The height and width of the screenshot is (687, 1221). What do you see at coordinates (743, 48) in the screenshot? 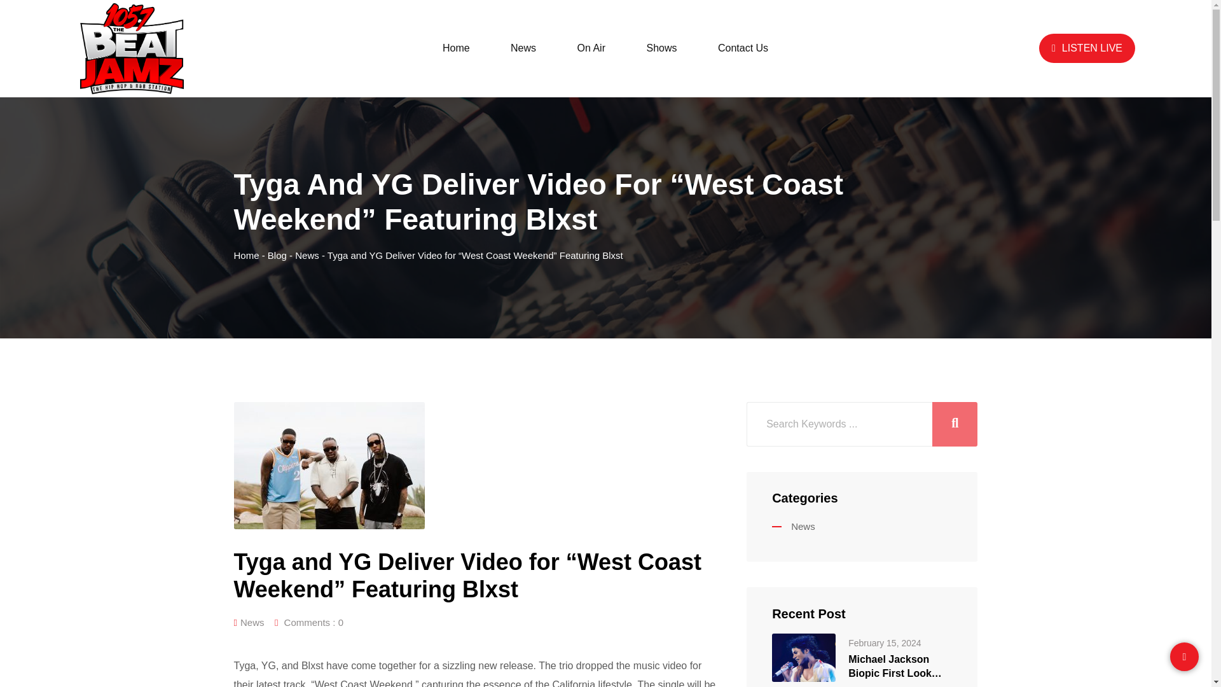
I see `Contact Us` at bounding box center [743, 48].